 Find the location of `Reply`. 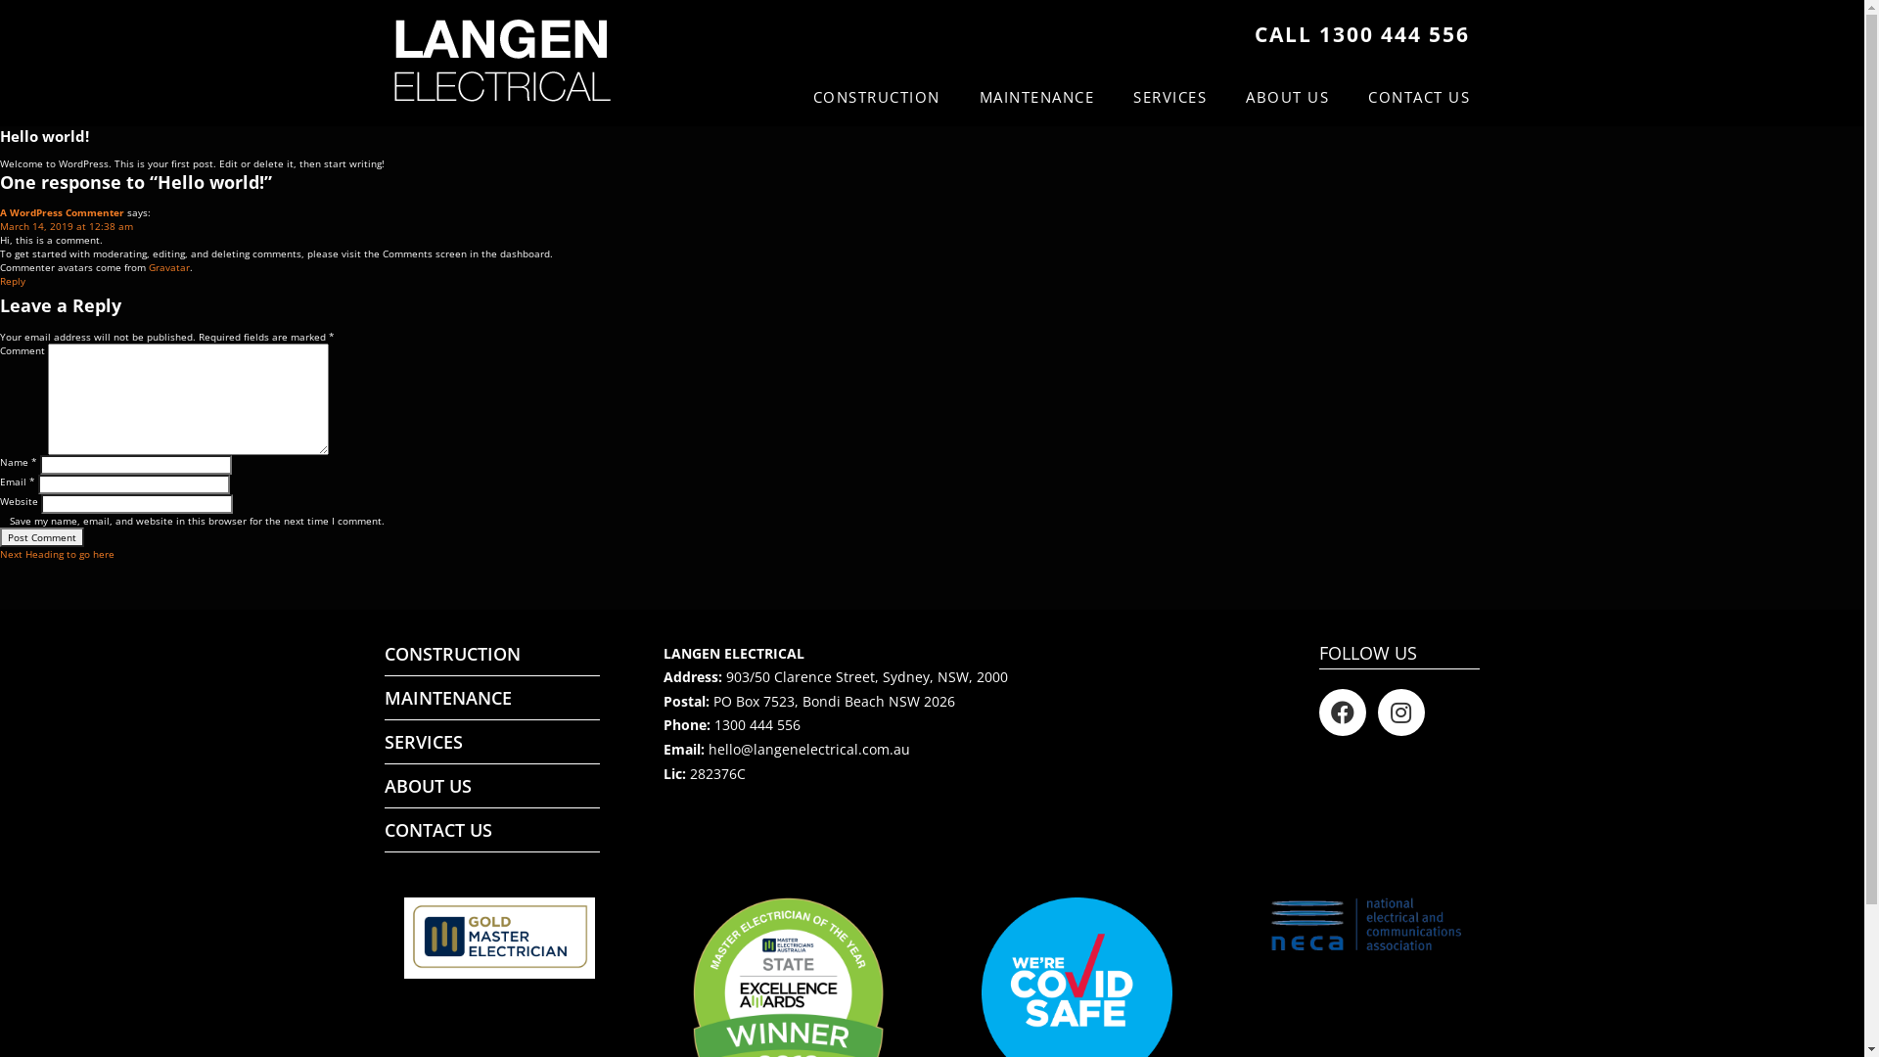

Reply is located at coordinates (13, 281).